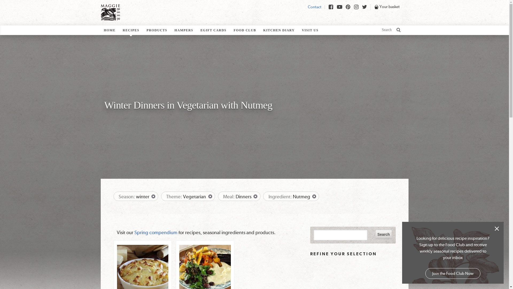 The height and width of the screenshot is (289, 513). Describe the element at coordinates (390, 7) in the screenshot. I see `Your basket  ` at that location.